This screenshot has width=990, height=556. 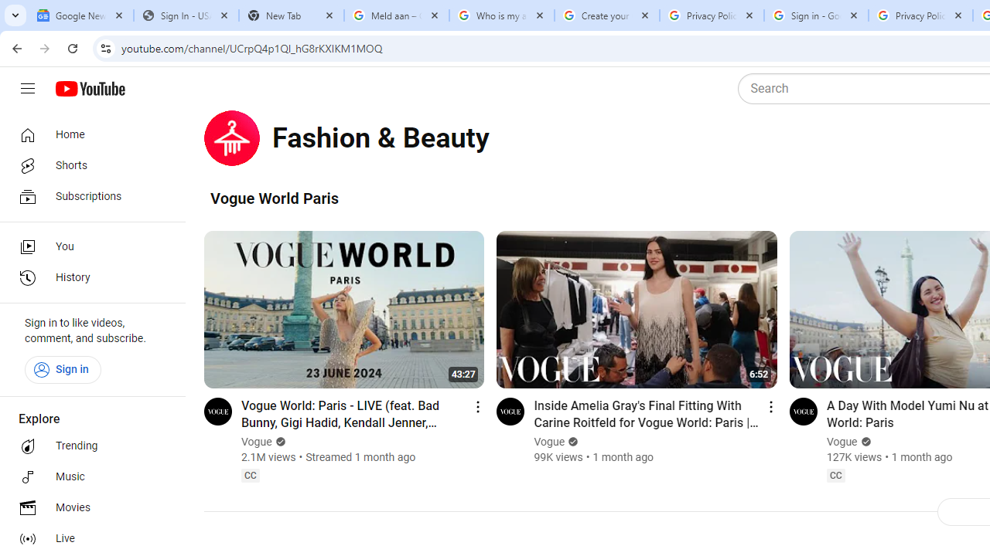 What do you see at coordinates (80, 15) in the screenshot?
I see `Google News` at bounding box center [80, 15].